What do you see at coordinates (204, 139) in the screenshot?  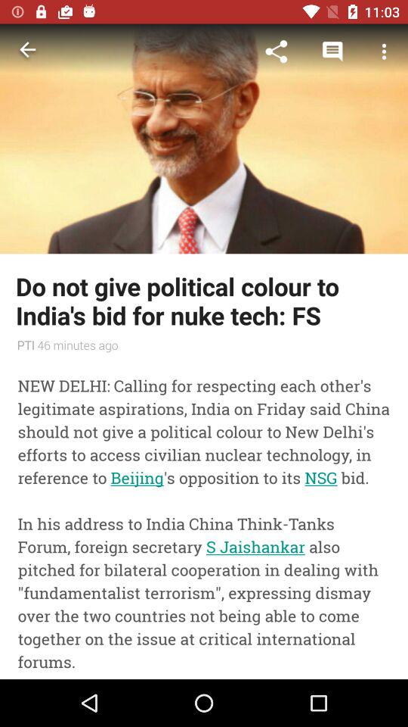 I see `see picture` at bounding box center [204, 139].